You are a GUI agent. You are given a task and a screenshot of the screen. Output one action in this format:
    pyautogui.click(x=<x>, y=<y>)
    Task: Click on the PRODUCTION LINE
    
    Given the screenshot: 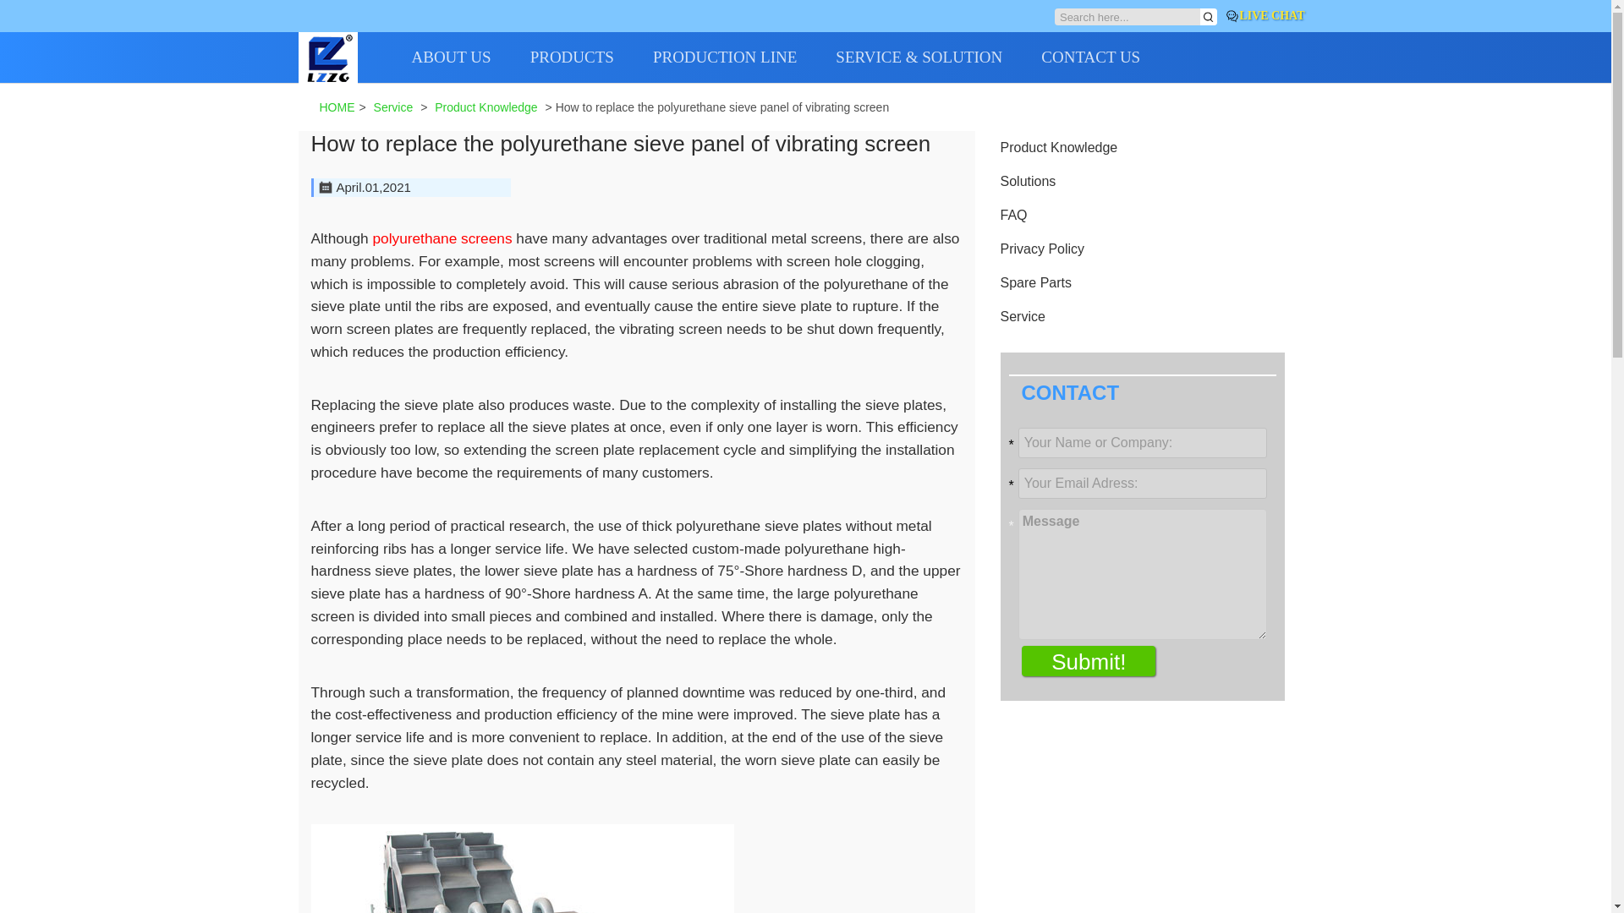 What is the action you would take?
    pyautogui.click(x=744, y=57)
    